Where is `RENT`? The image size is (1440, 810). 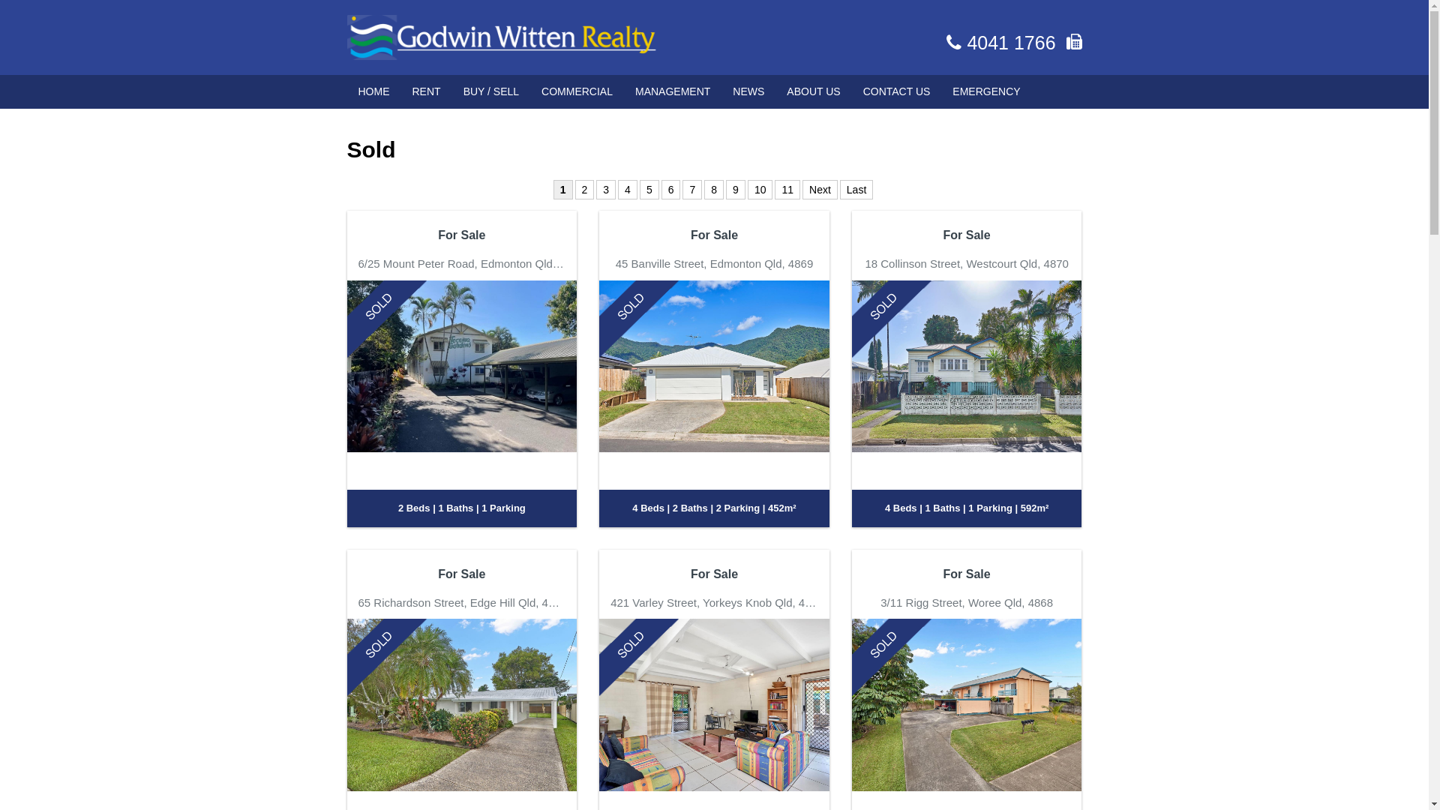
RENT is located at coordinates (426, 91).